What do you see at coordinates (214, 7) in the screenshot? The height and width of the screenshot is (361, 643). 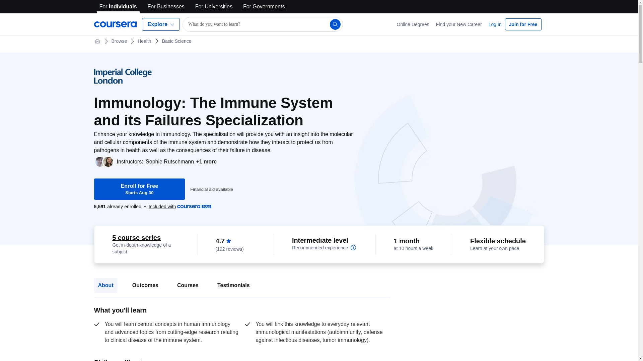 I see `Browse` at bounding box center [214, 7].